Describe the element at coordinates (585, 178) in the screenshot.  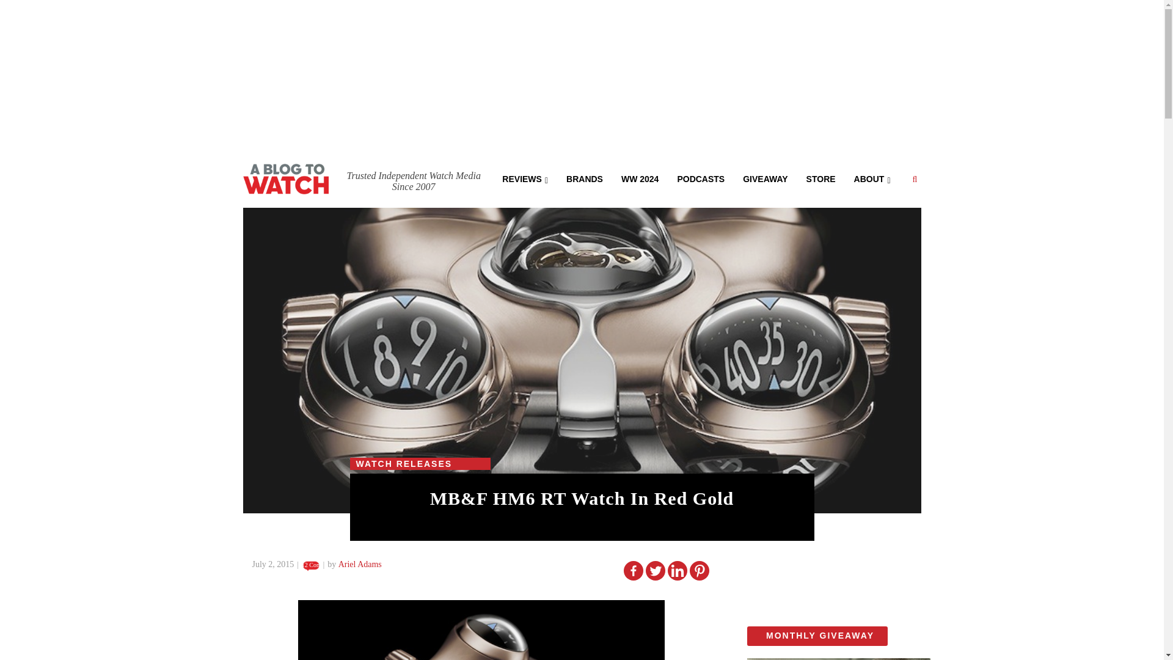
I see `BRANDS` at that location.